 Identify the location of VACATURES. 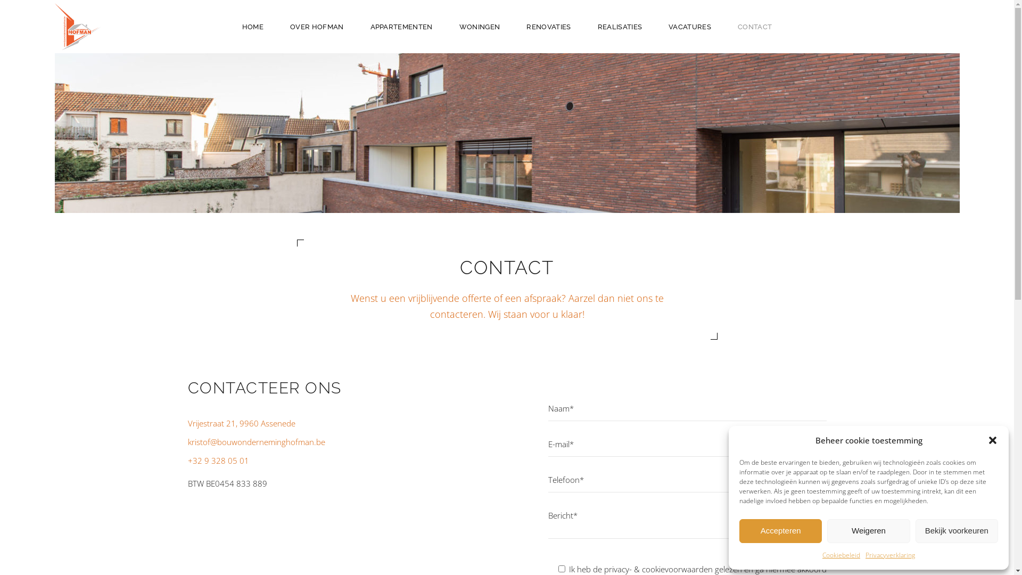
(690, 27).